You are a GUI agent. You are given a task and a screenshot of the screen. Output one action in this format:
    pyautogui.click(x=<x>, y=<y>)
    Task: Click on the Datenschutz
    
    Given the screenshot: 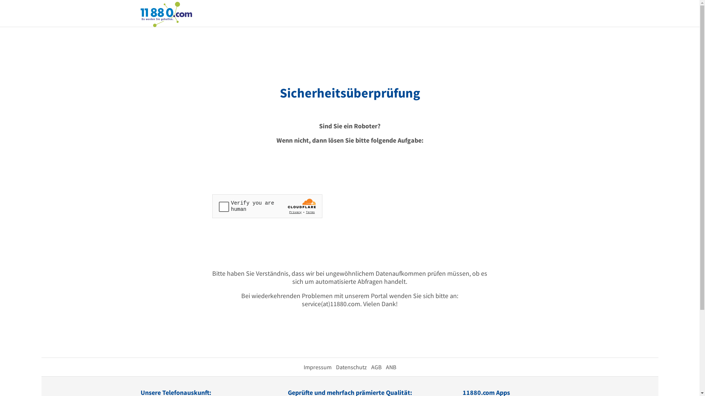 What is the action you would take?
    pyautogui.click(x=351, y=367)
    